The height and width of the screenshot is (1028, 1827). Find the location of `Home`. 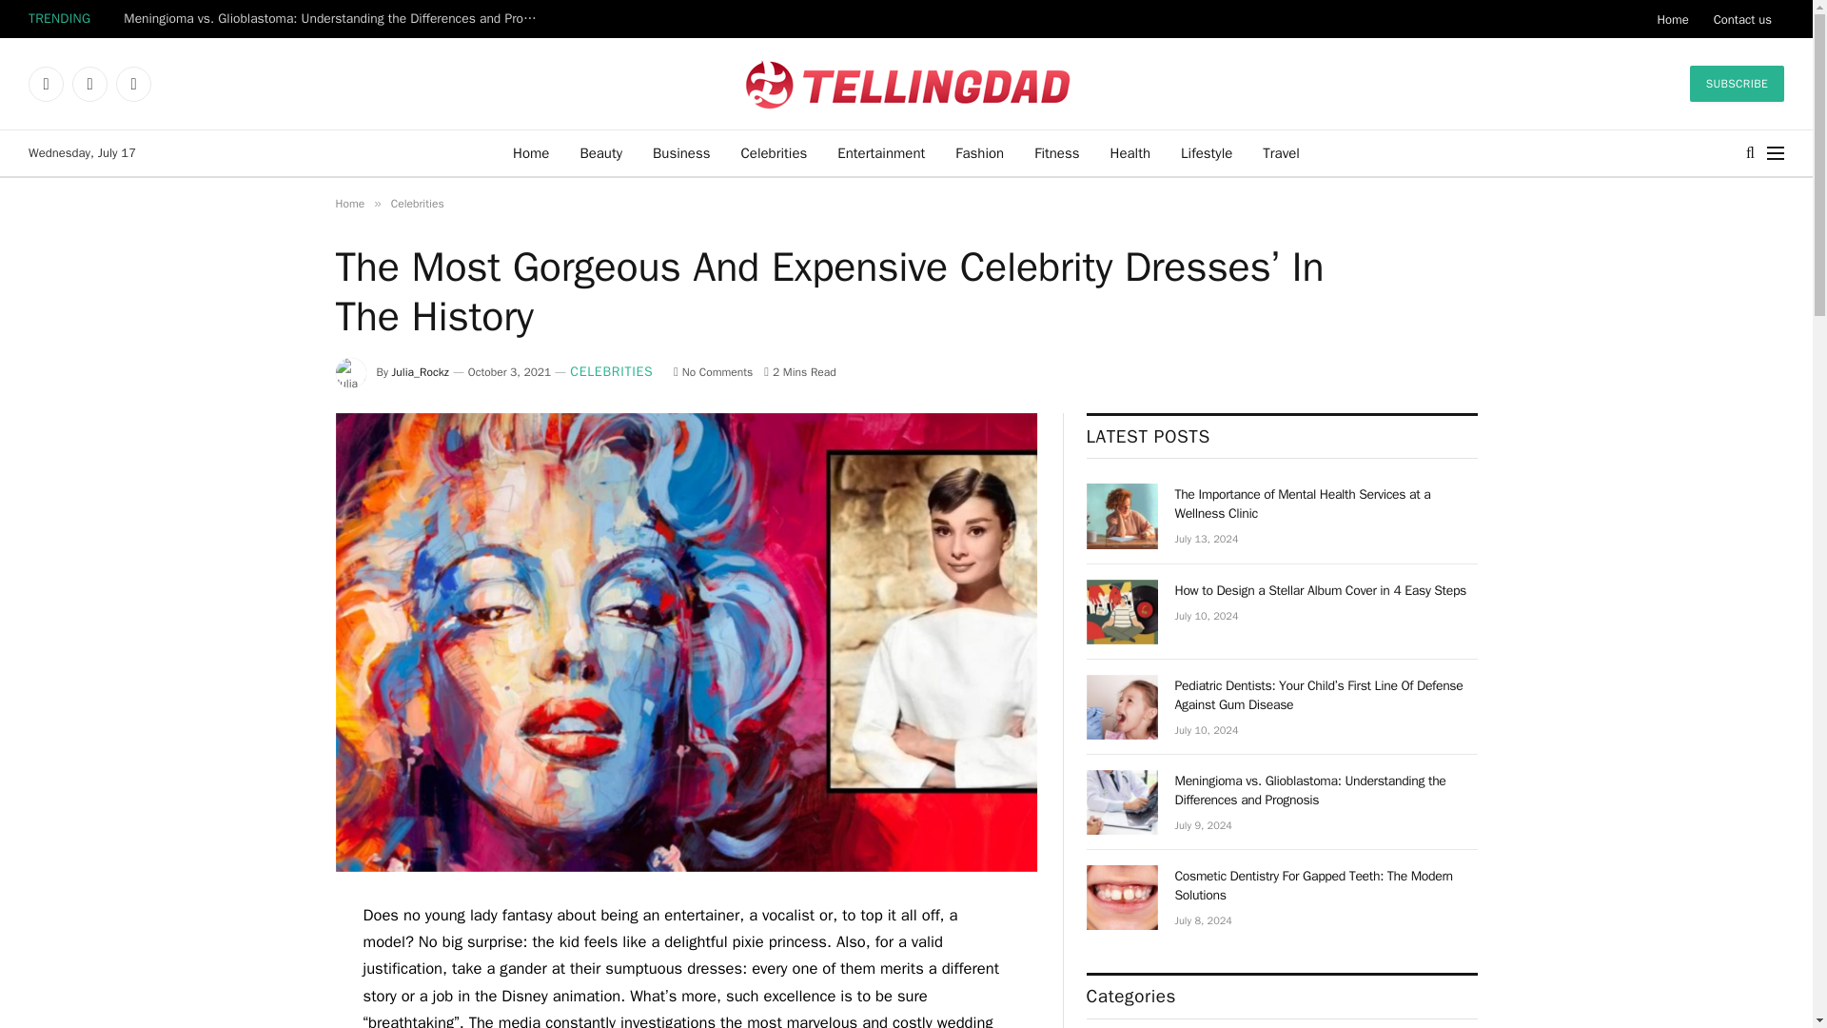

Home is located at coordinates (531, 152).